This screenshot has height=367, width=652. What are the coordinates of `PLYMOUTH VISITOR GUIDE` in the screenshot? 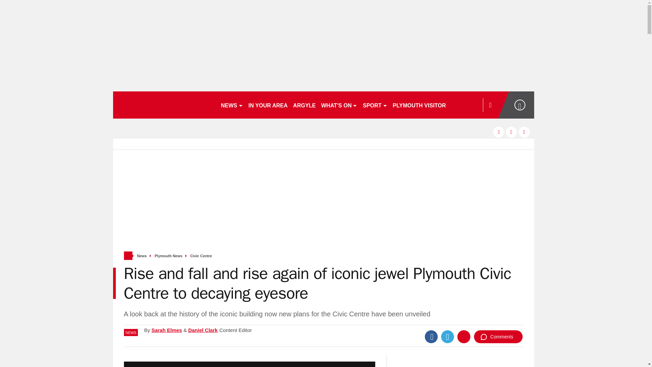 It's located at (429, 105).